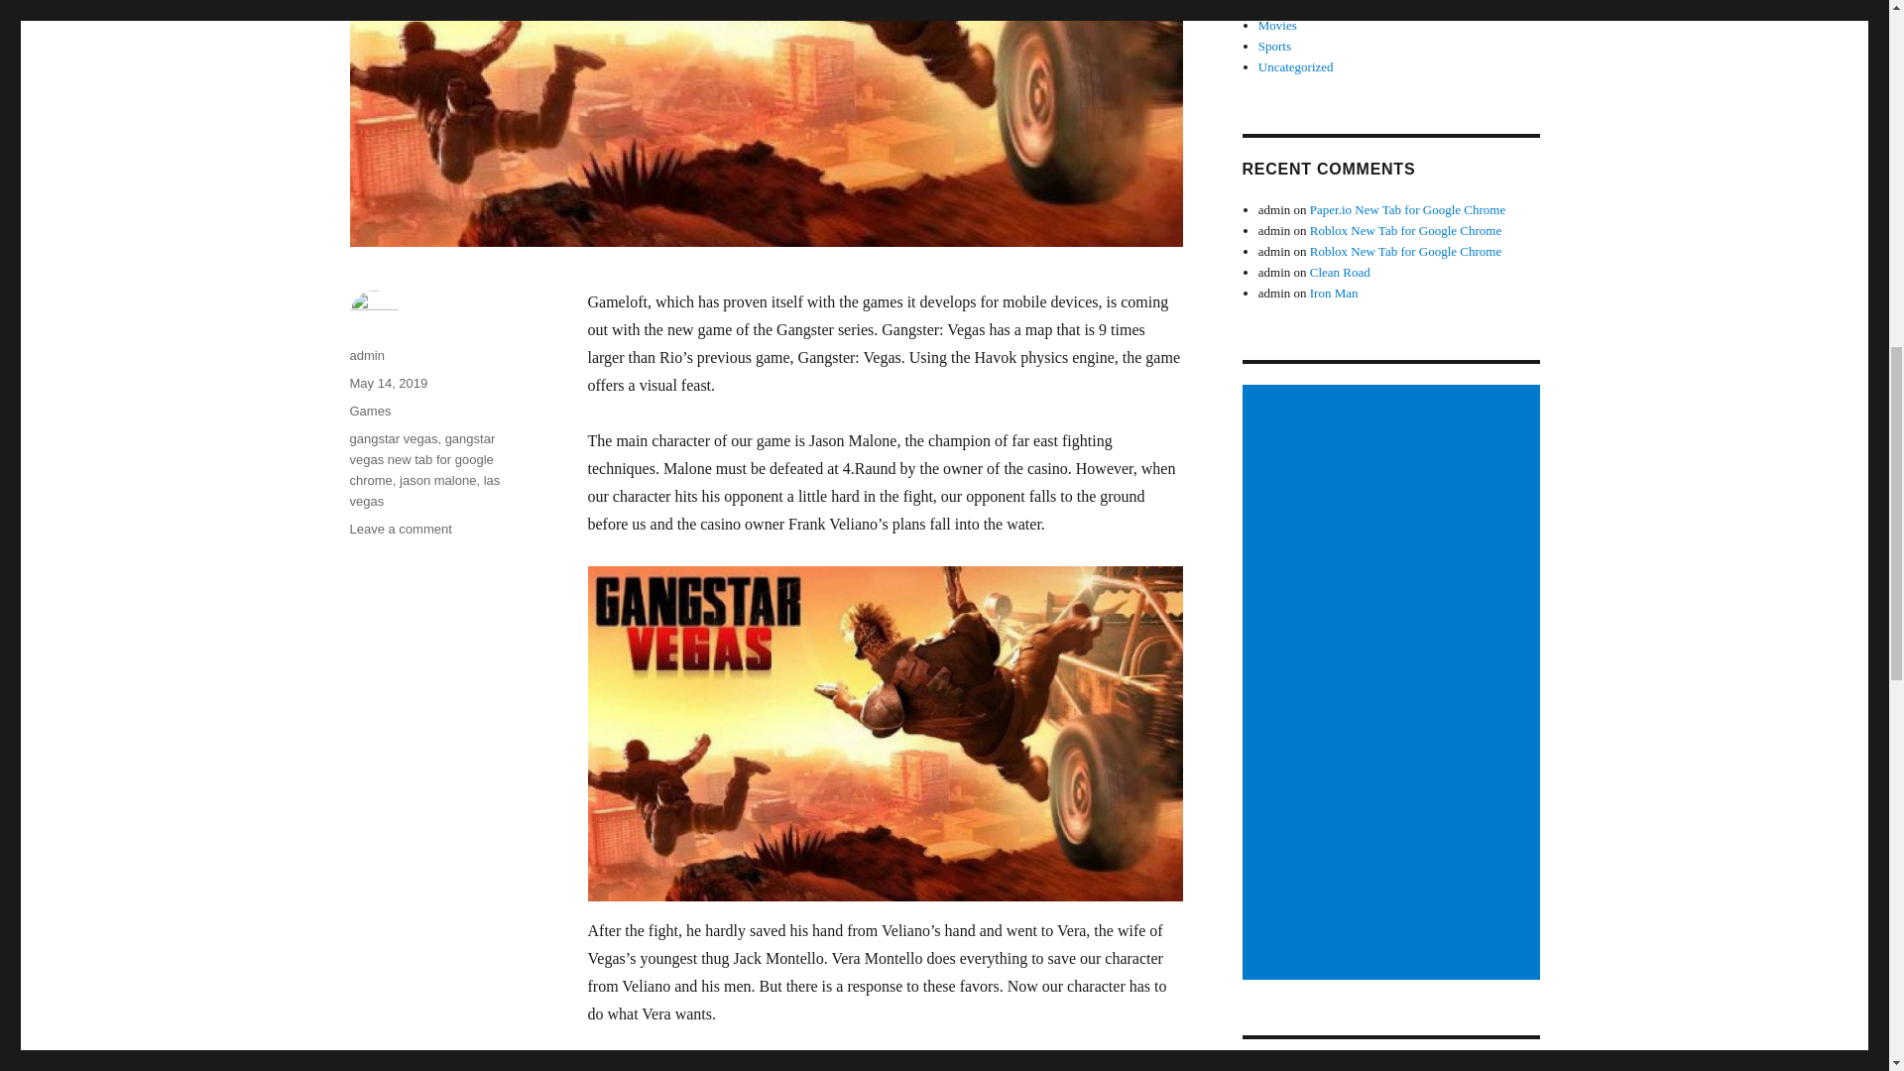 The width and height of the screenshot is (1904, 1071). Describe the element at coordinates (1407, 210) in the screenshot. I see `Paper.io New Tab for Google Chrome` at that location.